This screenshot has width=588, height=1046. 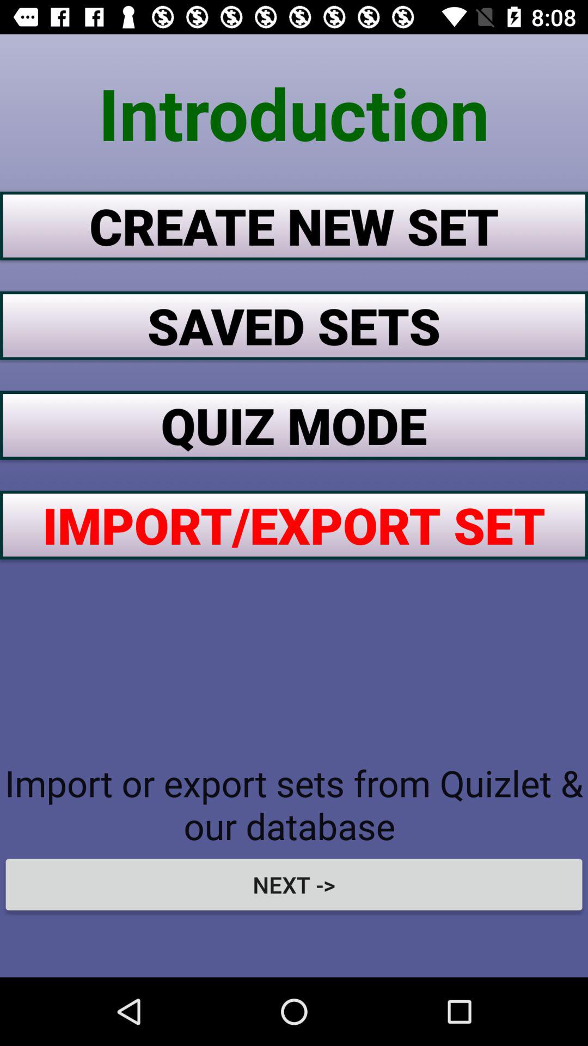 What do you see at coordinates (294, 425) in the screenshot?
I see `click item below saved sets icon` at bounding box center [294, 425].